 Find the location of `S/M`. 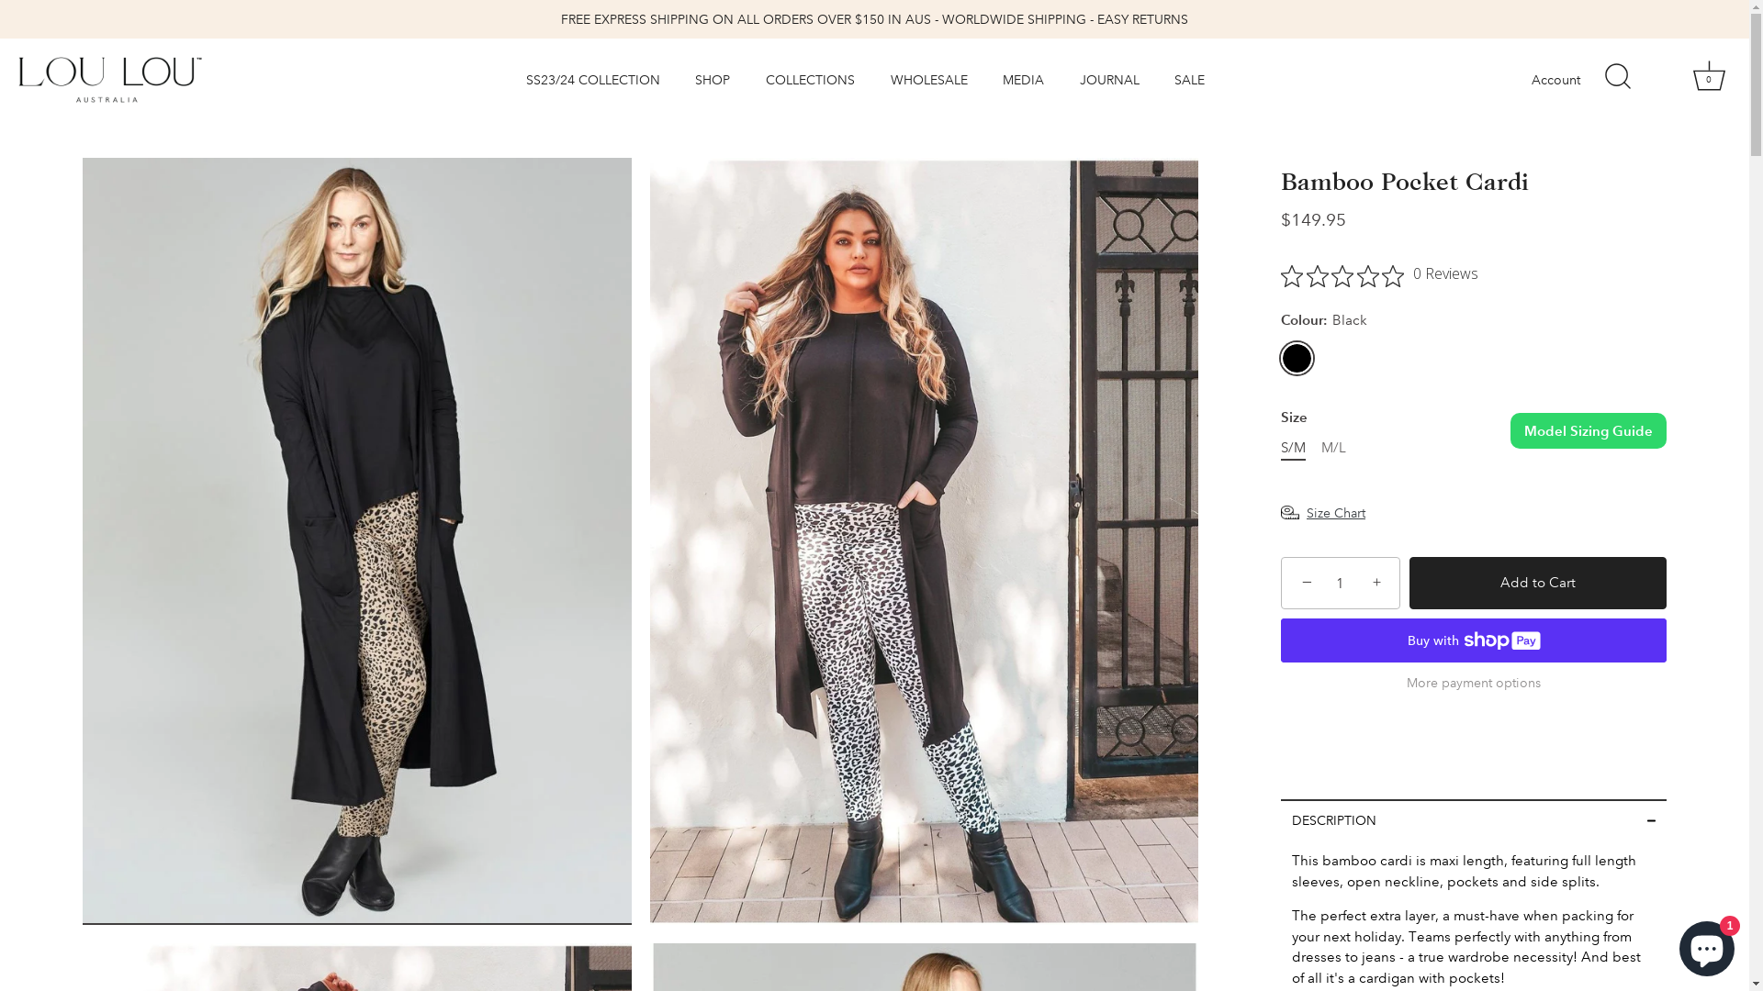

S/M is located at coordinates (1293, 448).